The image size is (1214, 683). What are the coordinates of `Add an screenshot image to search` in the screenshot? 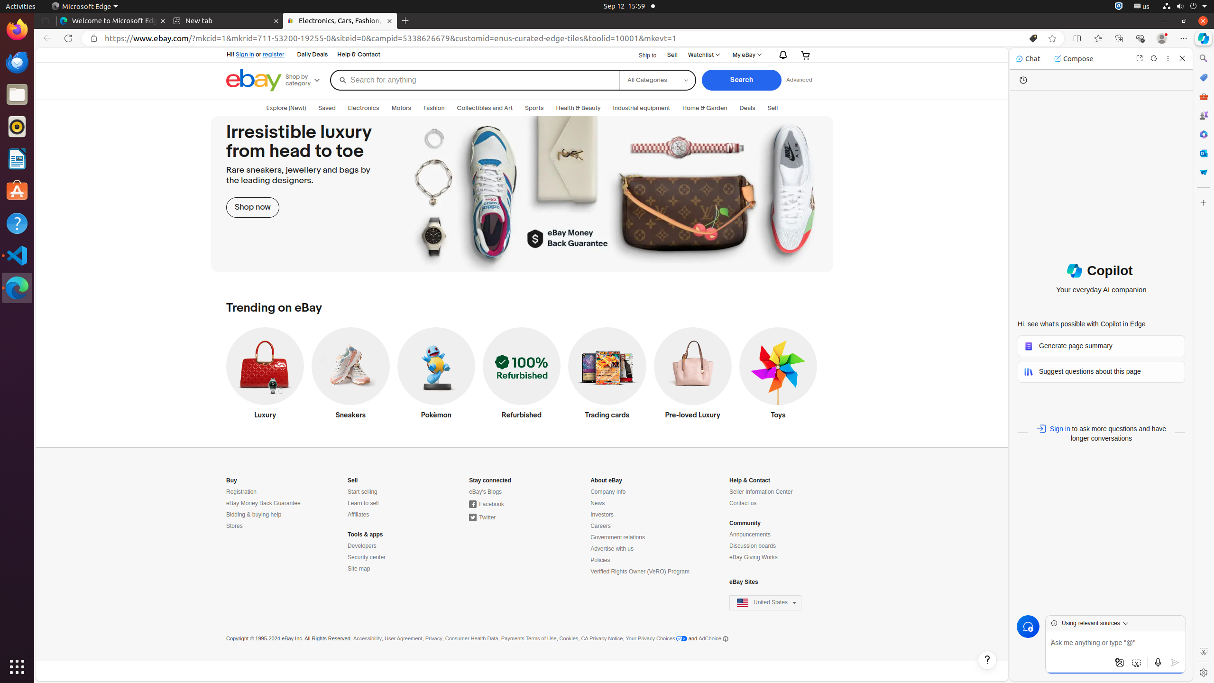 It's located at (1137, 663).